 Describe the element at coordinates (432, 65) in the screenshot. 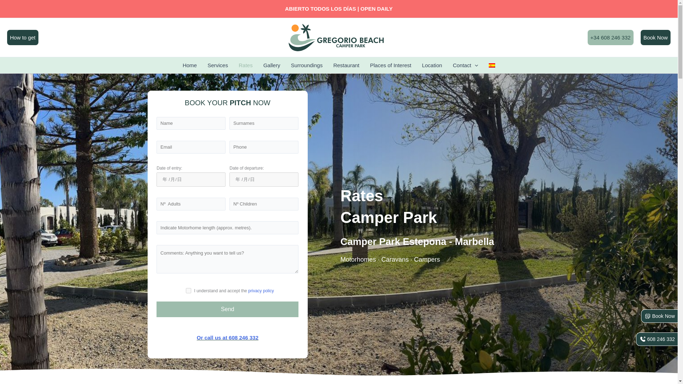

I see `Location` at that location.